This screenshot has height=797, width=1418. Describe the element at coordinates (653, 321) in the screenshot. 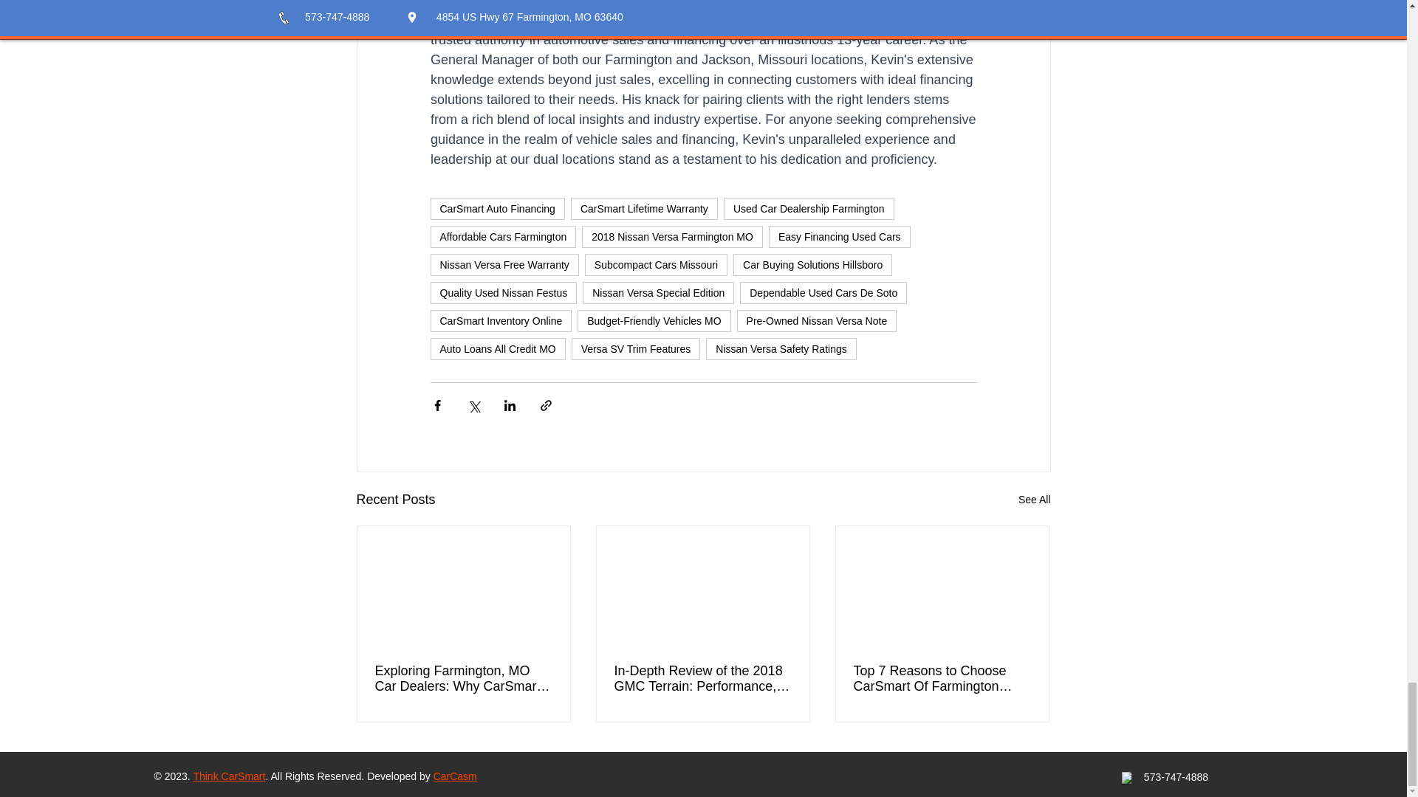

I see `Budget-Friendly Vehicles MO` at that location.